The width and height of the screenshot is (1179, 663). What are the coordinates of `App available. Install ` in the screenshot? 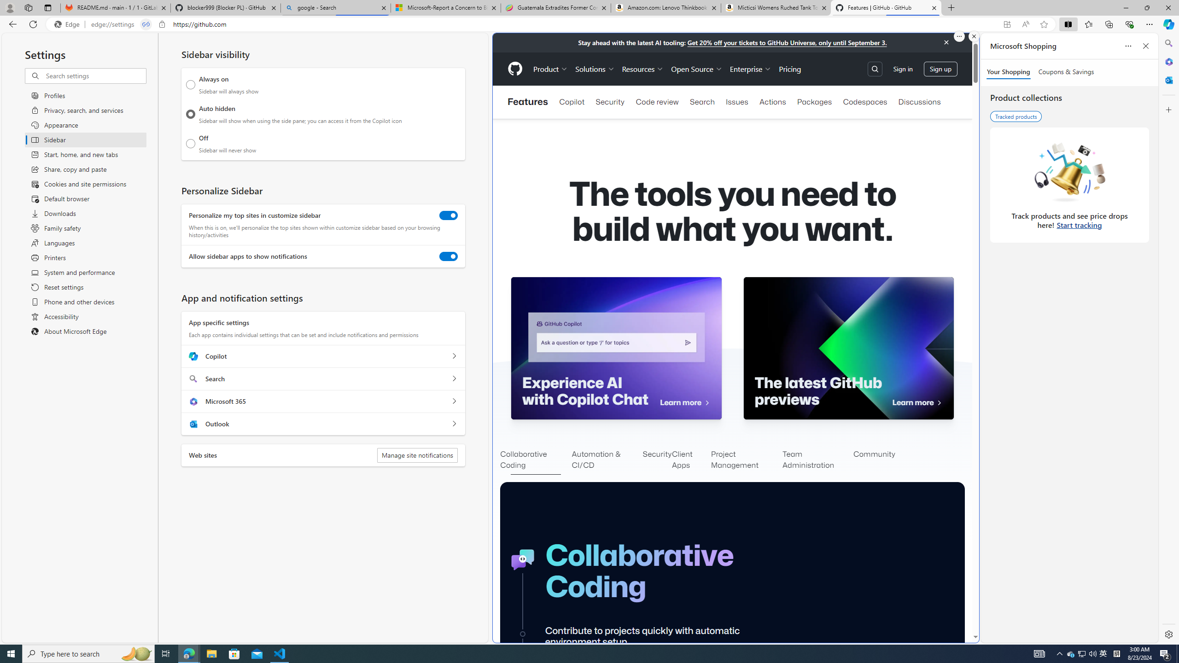 It's located at (1007, 24).